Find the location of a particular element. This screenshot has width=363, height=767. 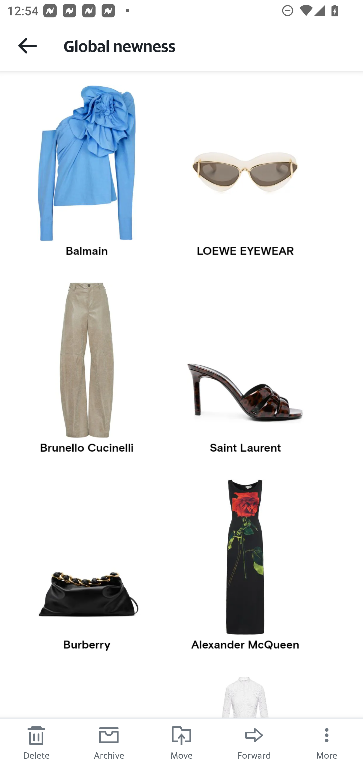

Archive is located at coordinates (109, 742).